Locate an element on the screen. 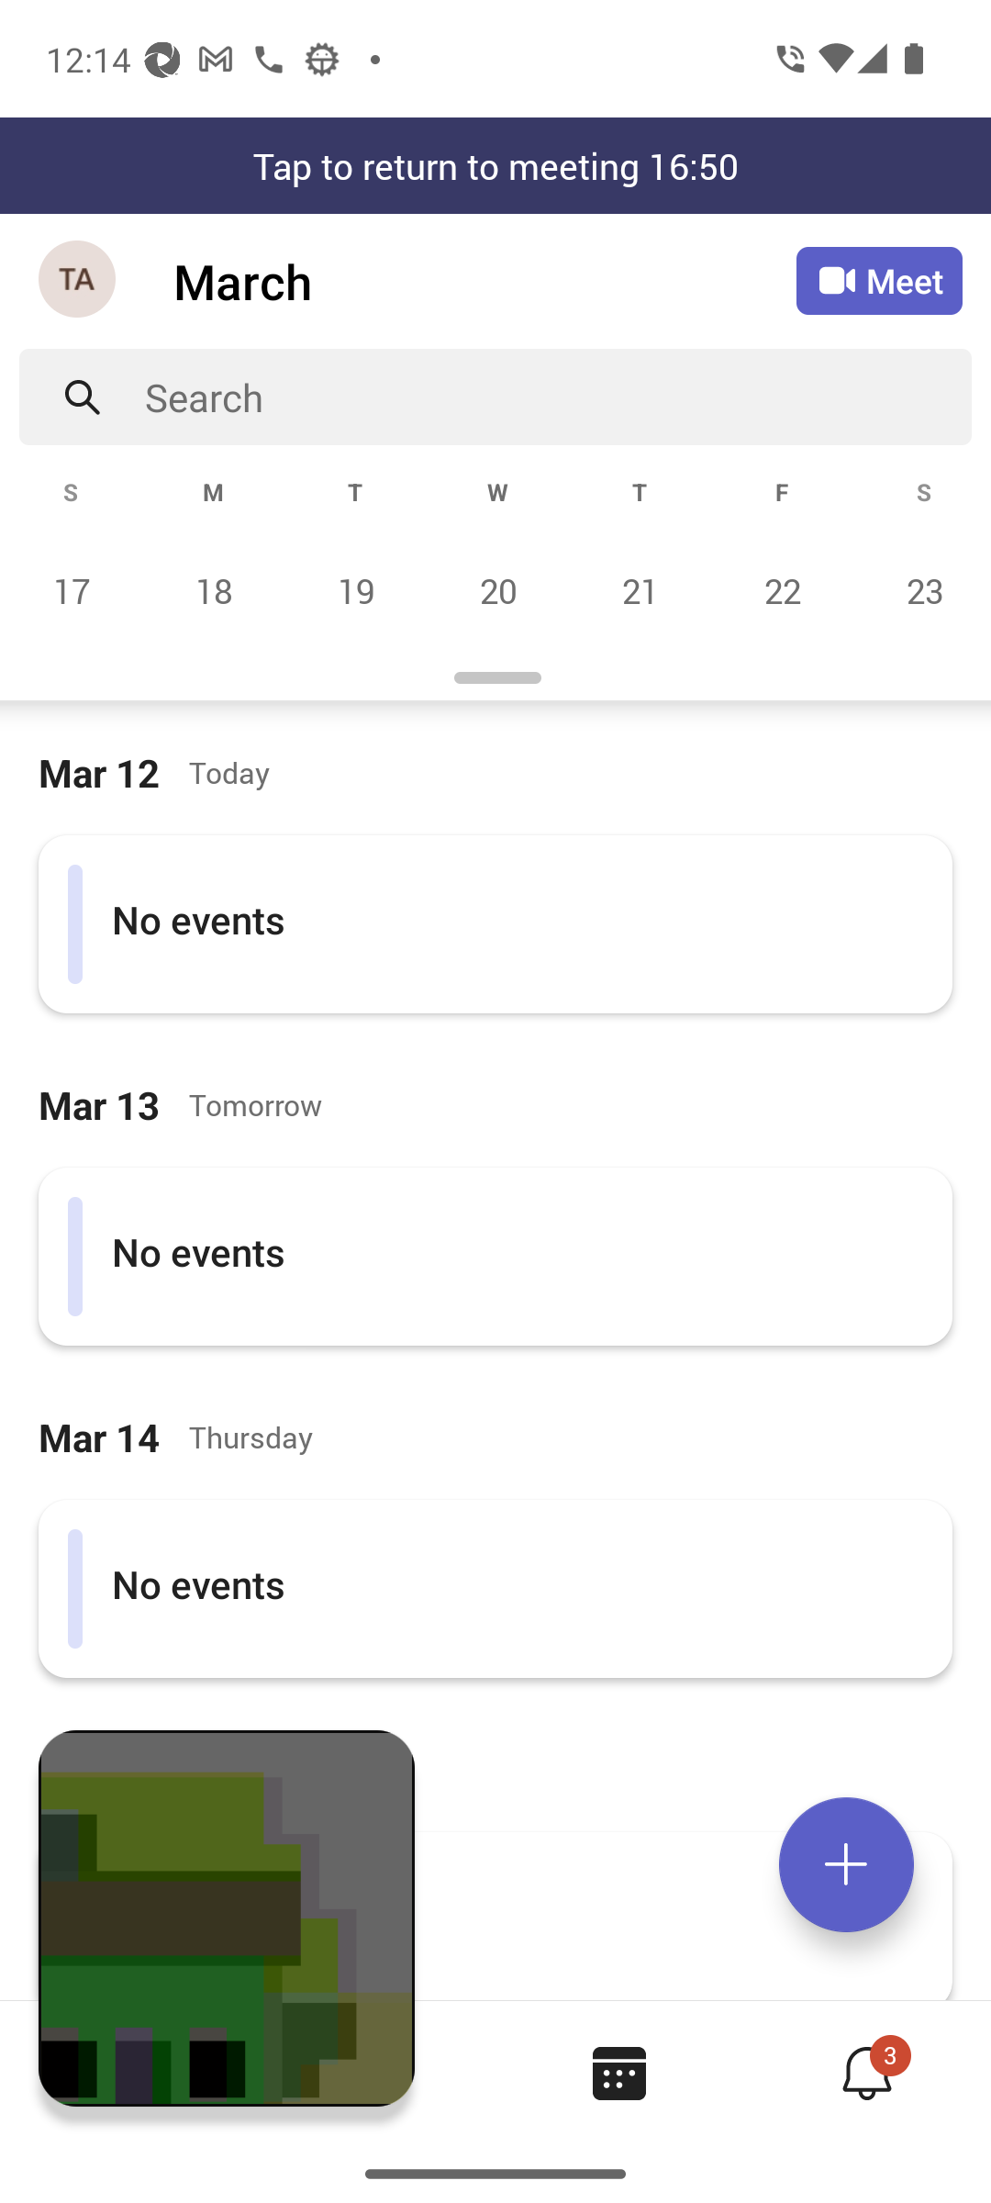  Meet Meet now or join with an ID is located at coordinates (879, 281).